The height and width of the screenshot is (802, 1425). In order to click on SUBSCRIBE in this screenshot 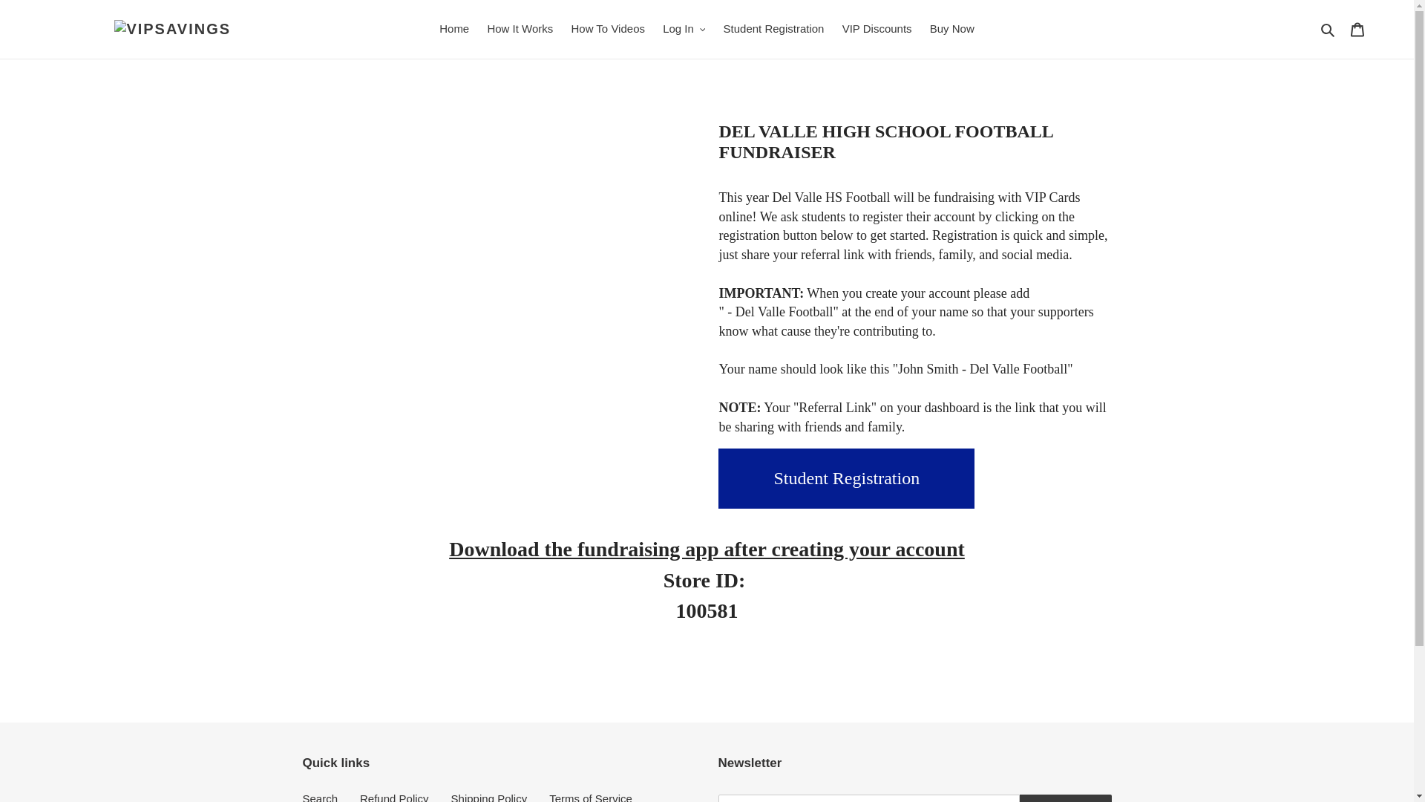, I will do `click(1066, 798)`.